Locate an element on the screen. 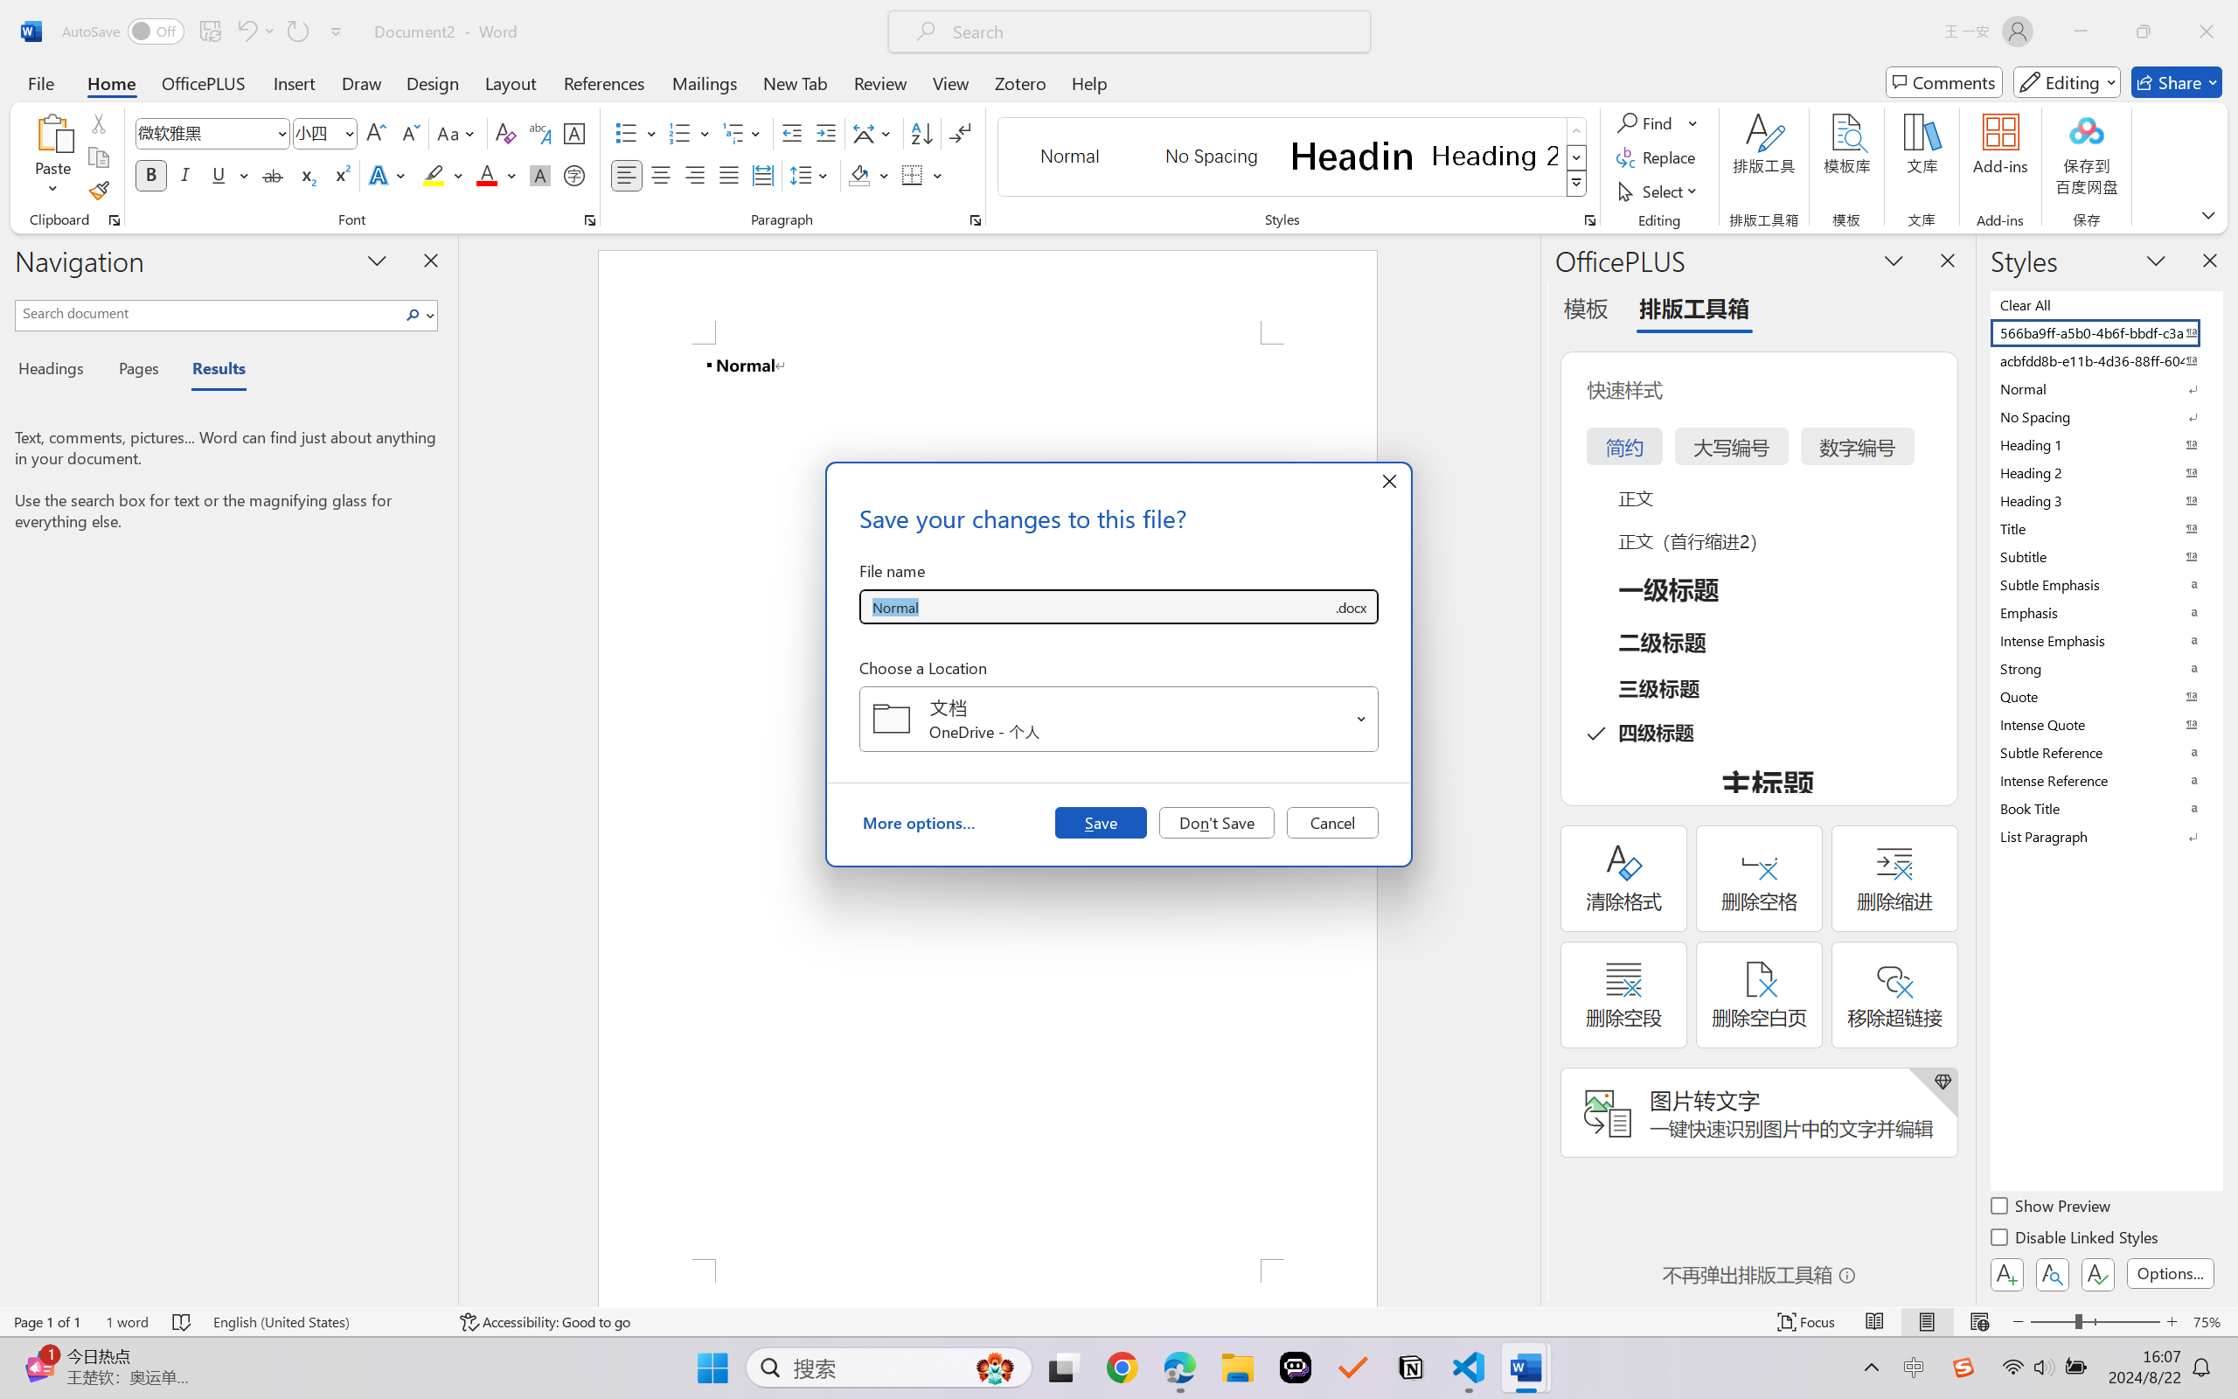 This screenshot has width=2238, height=1399. Paste is located at coordinates (53, 157).